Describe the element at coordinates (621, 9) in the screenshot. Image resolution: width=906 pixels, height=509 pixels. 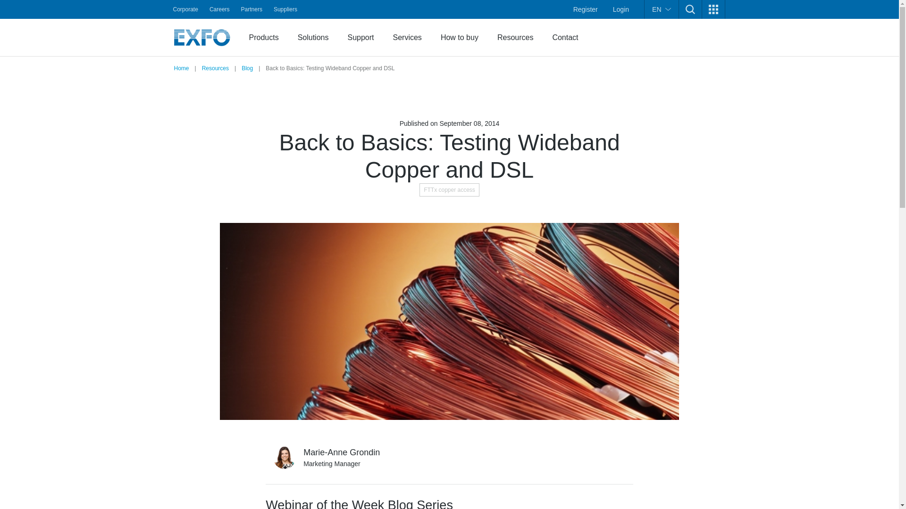
I see `Login` at that location.